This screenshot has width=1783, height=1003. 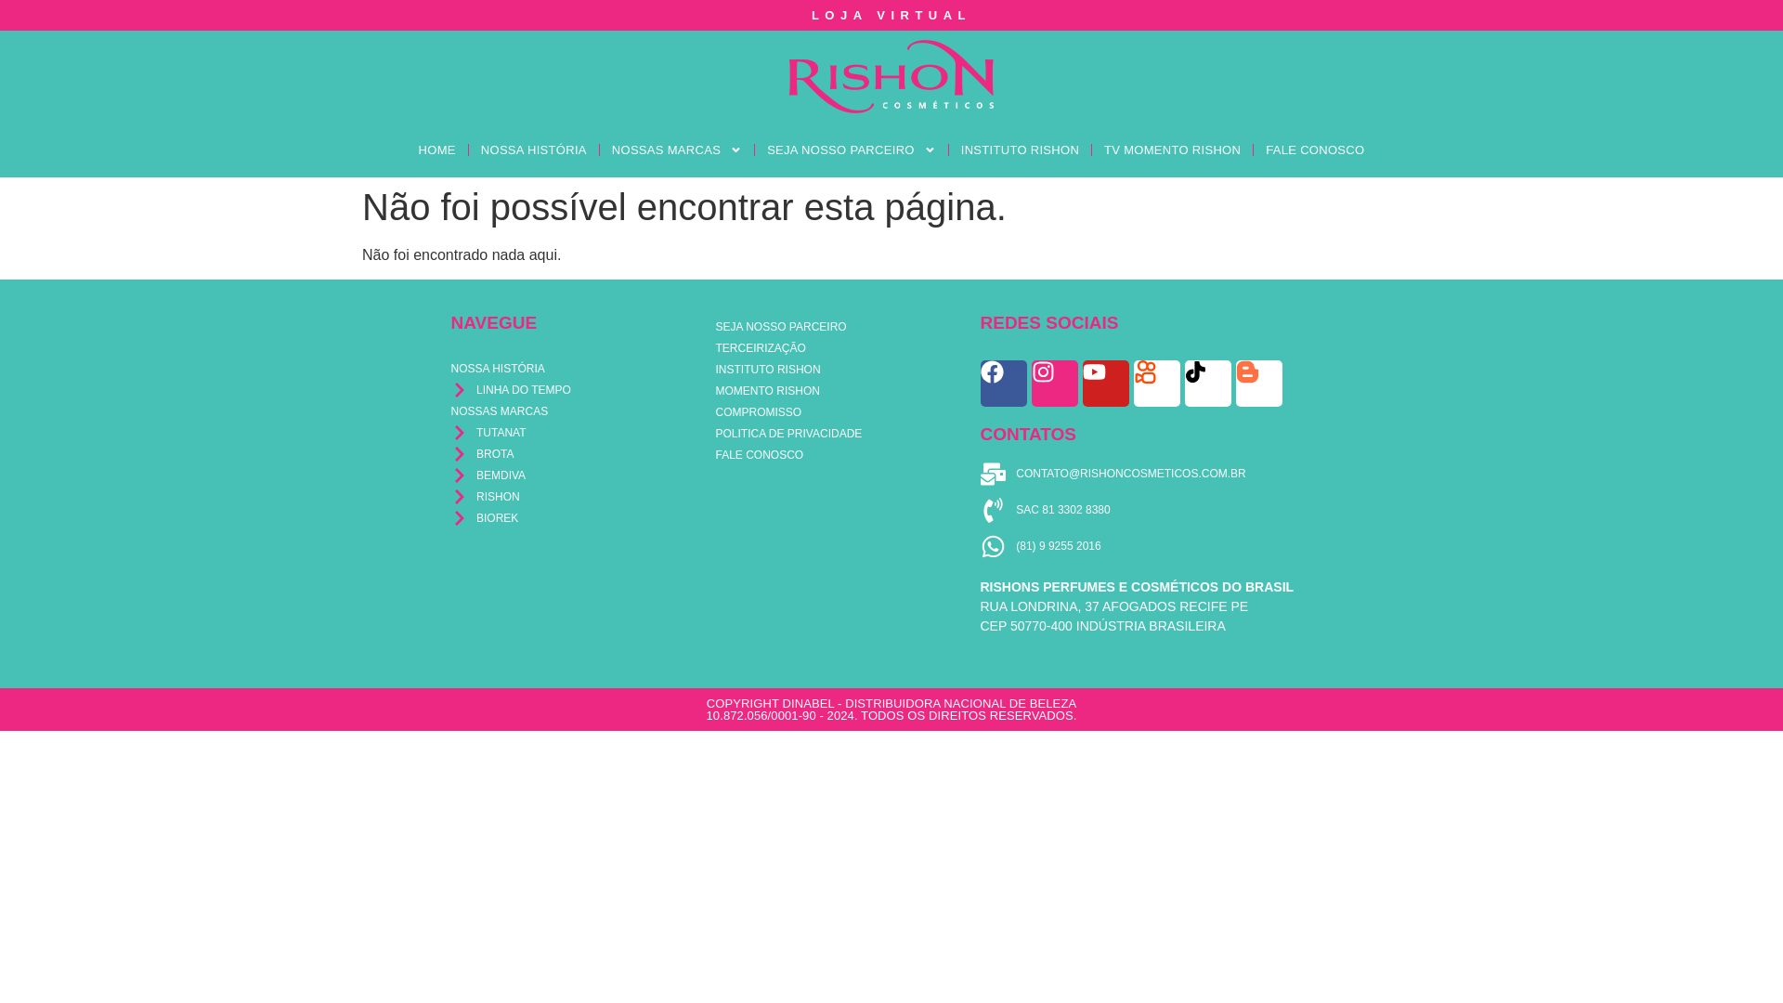 What do you see at coordinates (891, 15) in the screenshot?
I see `LOJA VIRTUAL` at bounding box center [891, 15].